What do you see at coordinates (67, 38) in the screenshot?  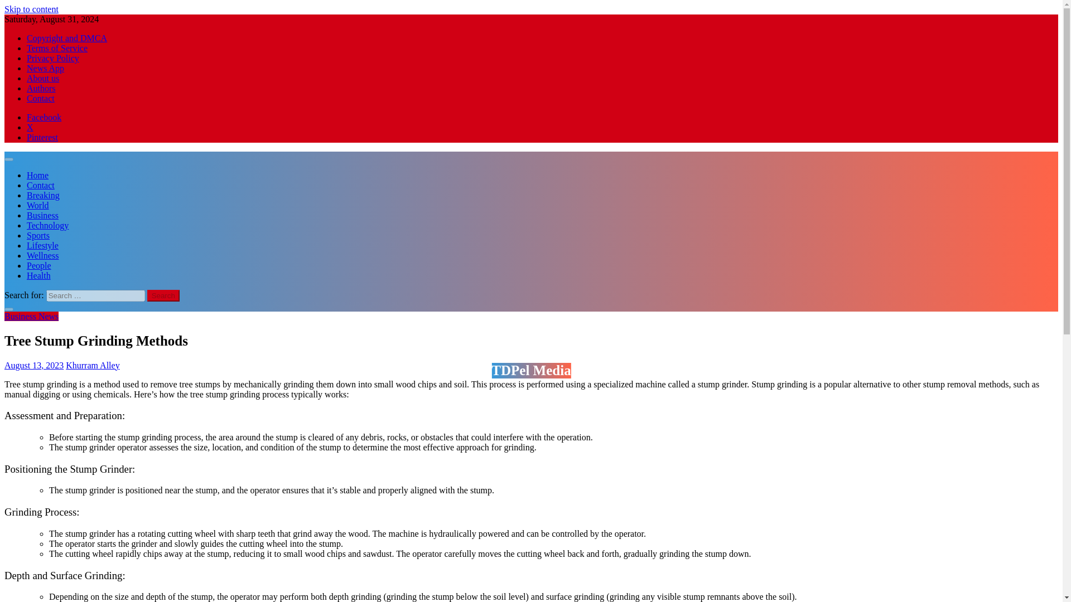 I see `Copyright and DMCA` at bounding box center [67, 38].